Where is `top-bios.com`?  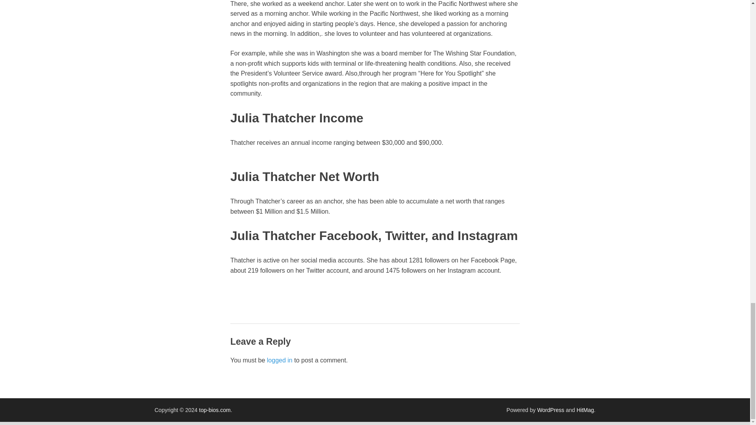
top-bios.com is located at coordinates (215, 410).